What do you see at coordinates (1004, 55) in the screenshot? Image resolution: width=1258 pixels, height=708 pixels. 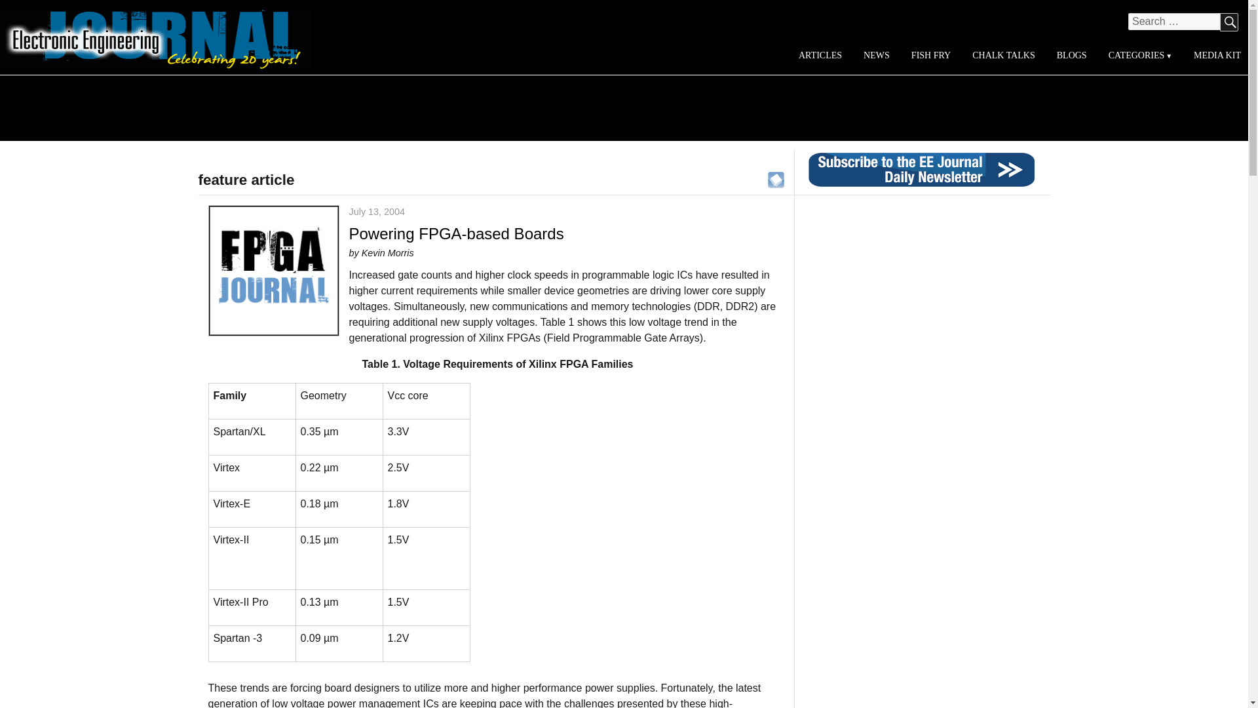 I see `CHALK TALKS` at bounding box center [1004, 55].